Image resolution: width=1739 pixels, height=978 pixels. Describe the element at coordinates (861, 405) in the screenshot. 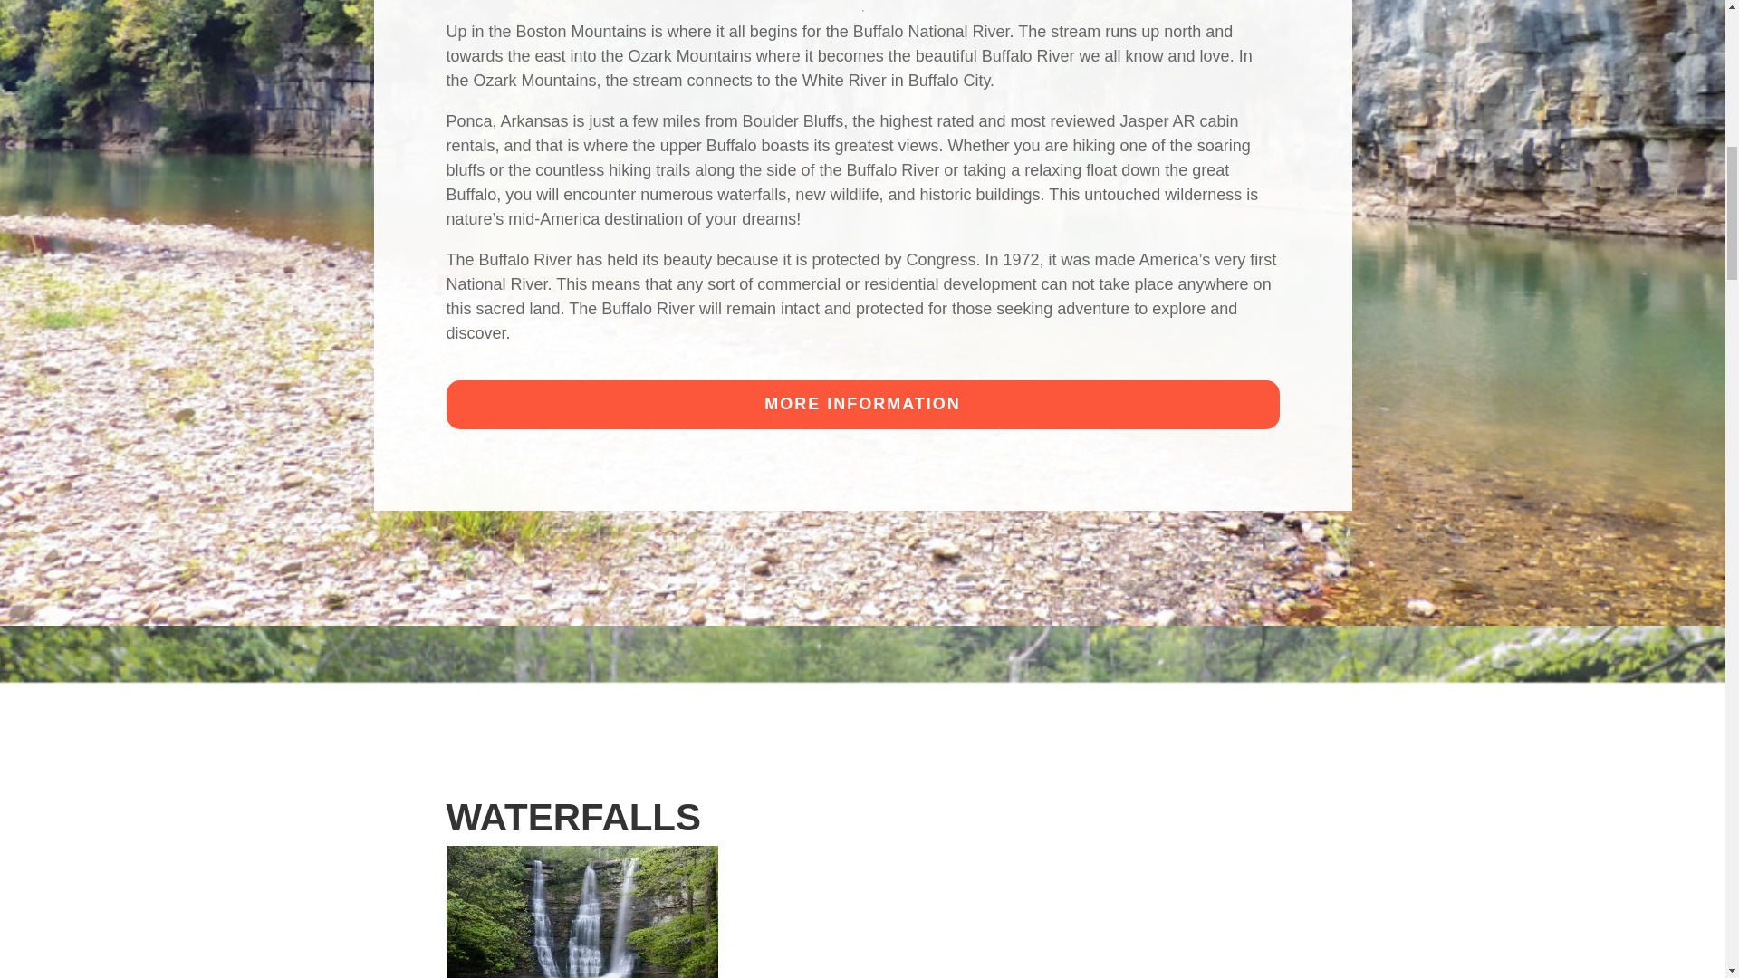

I see `MORE INFORMATION` at that location.